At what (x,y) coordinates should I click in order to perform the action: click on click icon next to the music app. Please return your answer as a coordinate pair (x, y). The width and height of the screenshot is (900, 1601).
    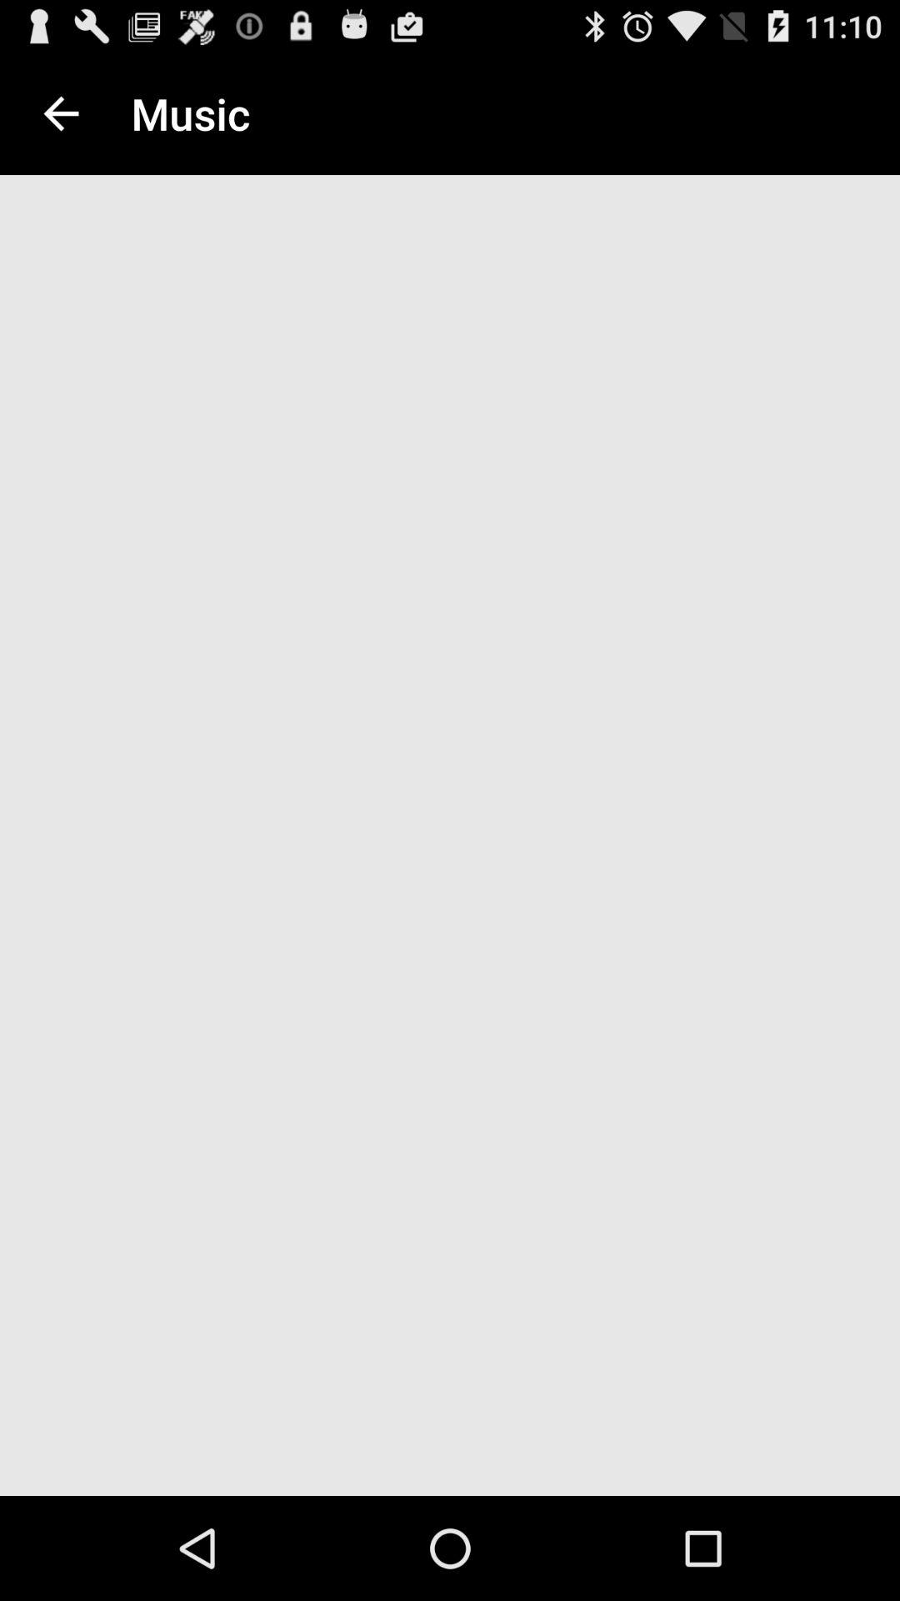
    Looking at the image, I should click on (61, 113).